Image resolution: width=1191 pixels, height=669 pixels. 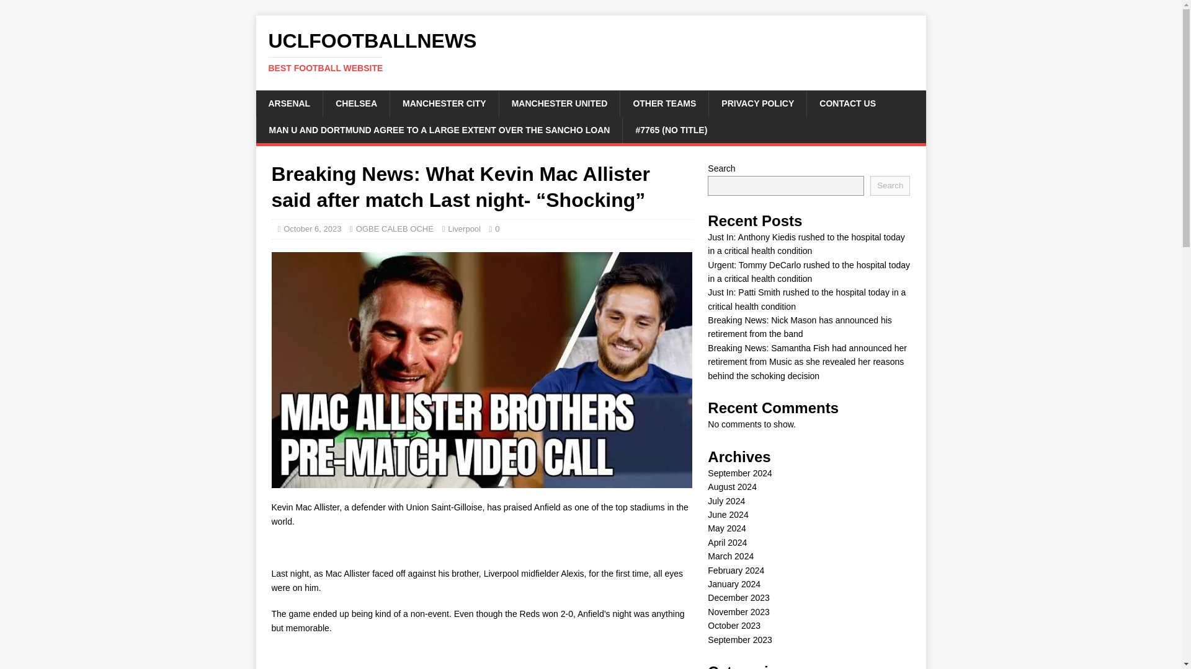 I want to click on August 2024, so click(x=732, y=486).